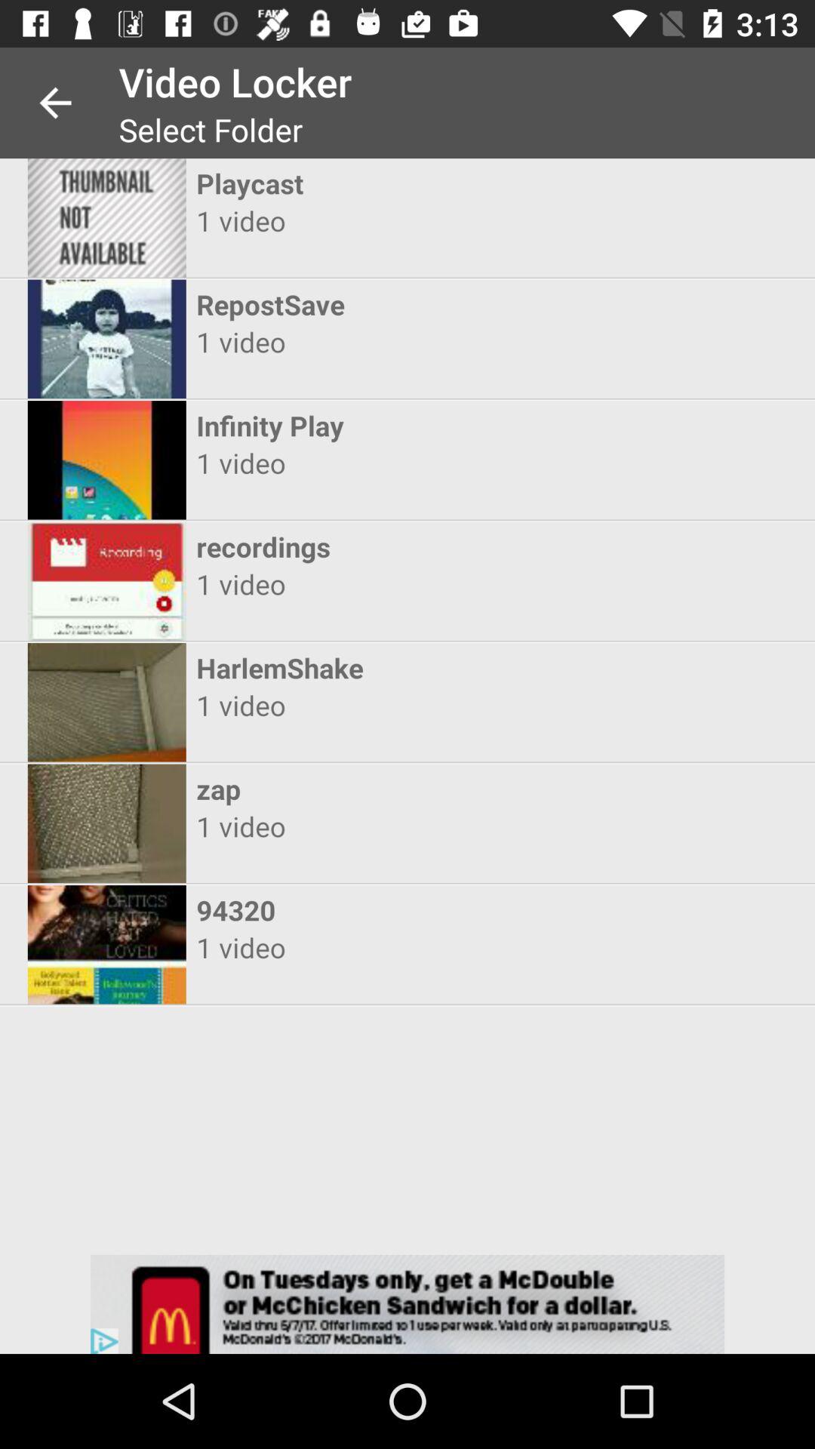 This screenshot has height=1449, width=815. I want to click on tap app below the select folder app, so click(394, 183).